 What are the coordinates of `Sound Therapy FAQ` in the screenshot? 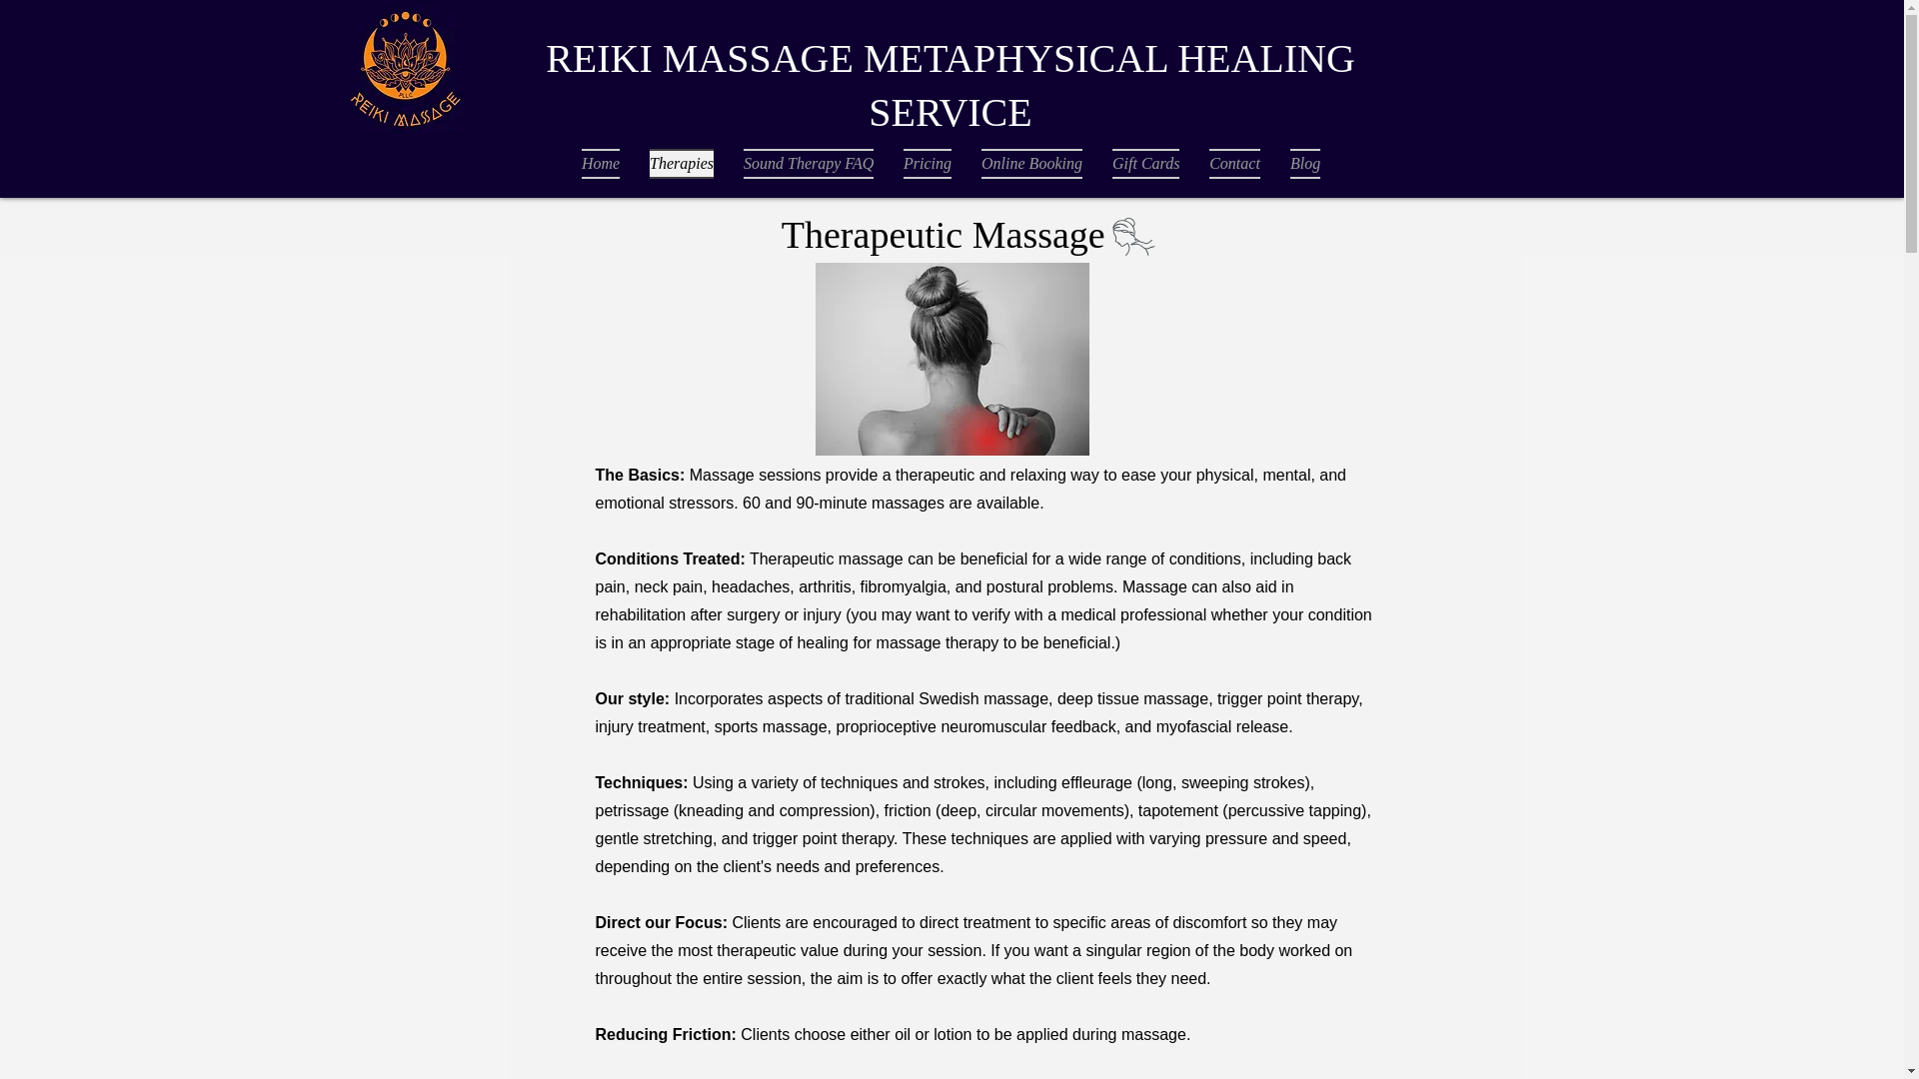 It's located at (808, 164).